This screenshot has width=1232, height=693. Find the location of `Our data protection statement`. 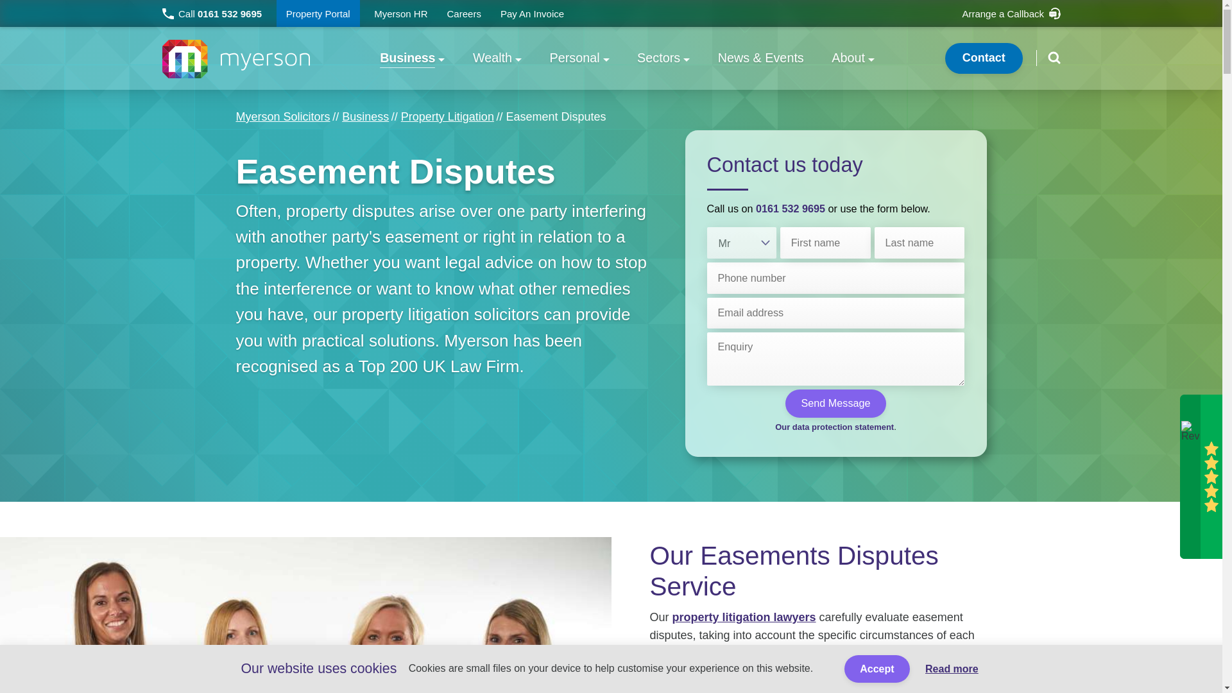

Our data protection statement is located at coordinates (834, 426).